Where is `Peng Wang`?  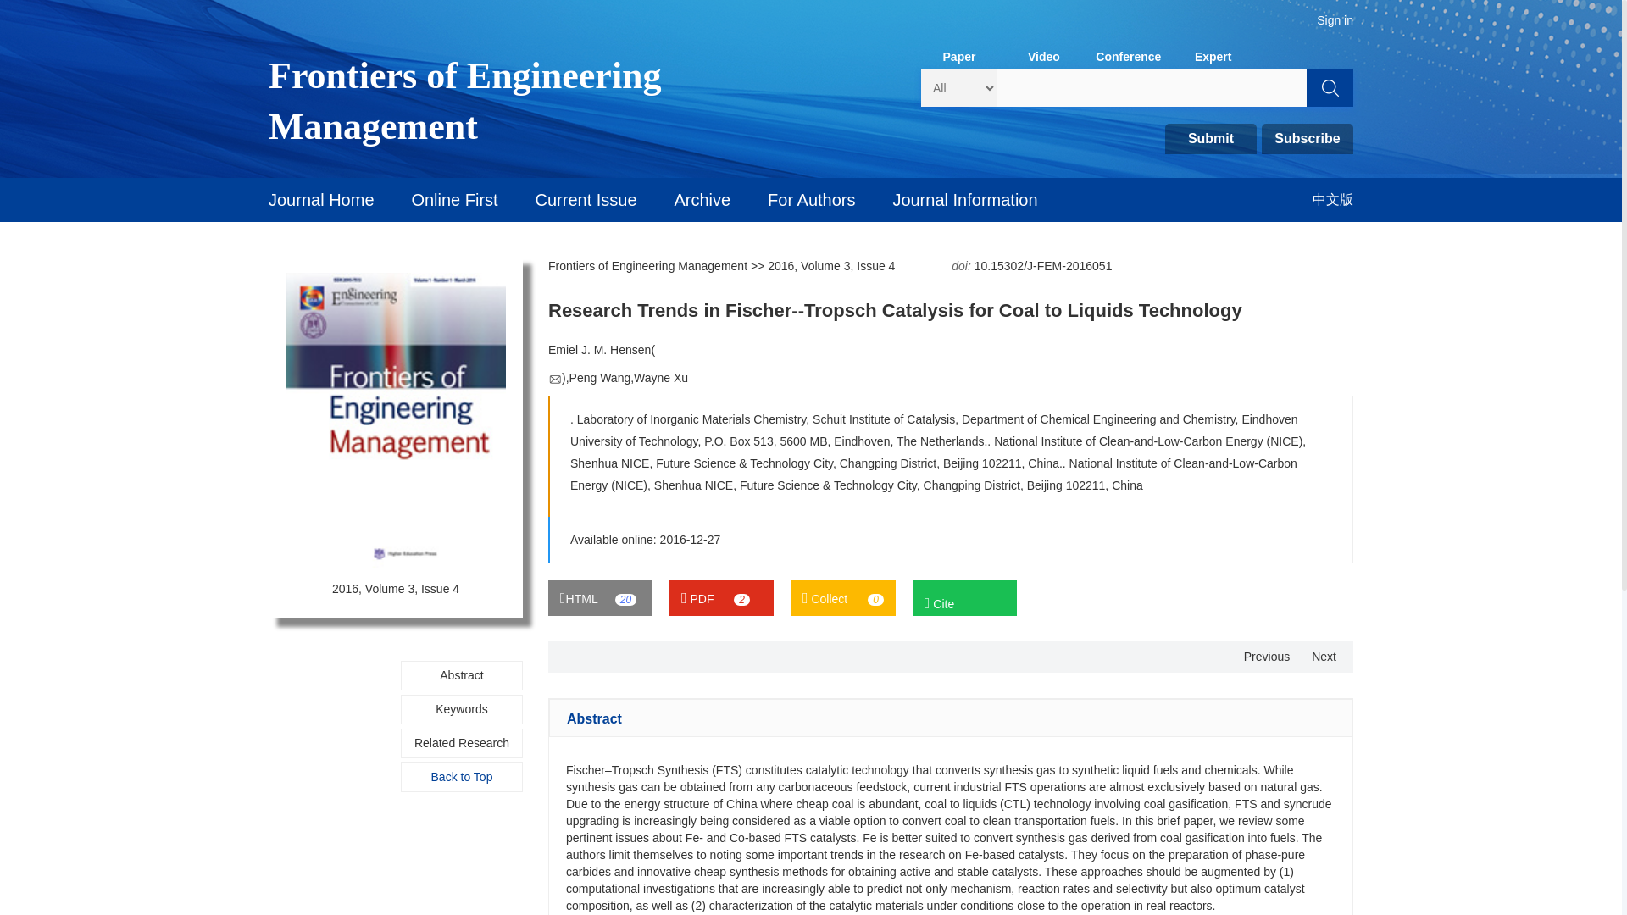 Peng Wang is located at coordinates (600, 378).